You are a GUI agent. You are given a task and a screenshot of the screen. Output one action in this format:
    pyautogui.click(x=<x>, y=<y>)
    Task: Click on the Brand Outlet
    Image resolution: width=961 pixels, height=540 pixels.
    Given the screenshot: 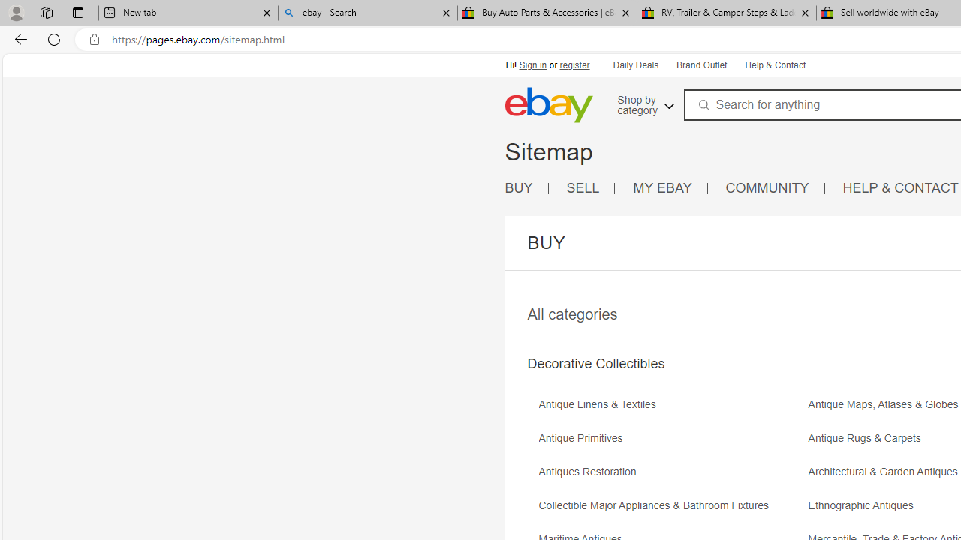 What is the action you would take?
    pyautogui.click(x=700, y=64)
    